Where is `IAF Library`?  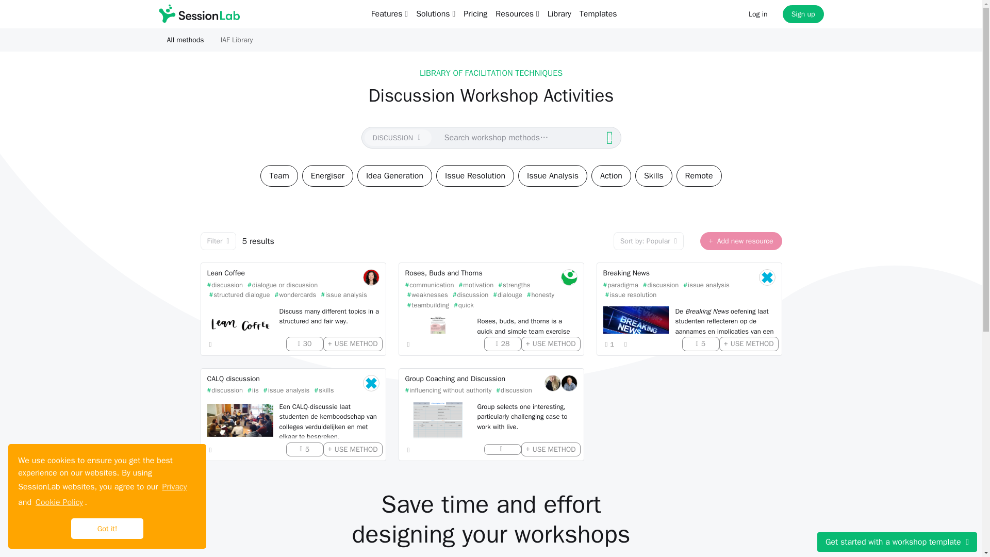
IAF Library is located at coordinates (237, 39).